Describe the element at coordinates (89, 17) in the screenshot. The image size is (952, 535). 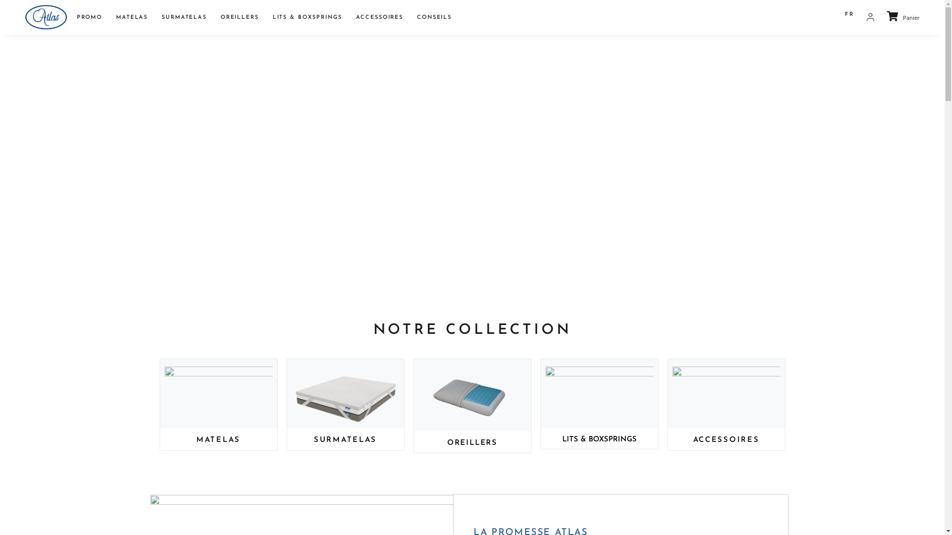
I see `PROMO` at that location.